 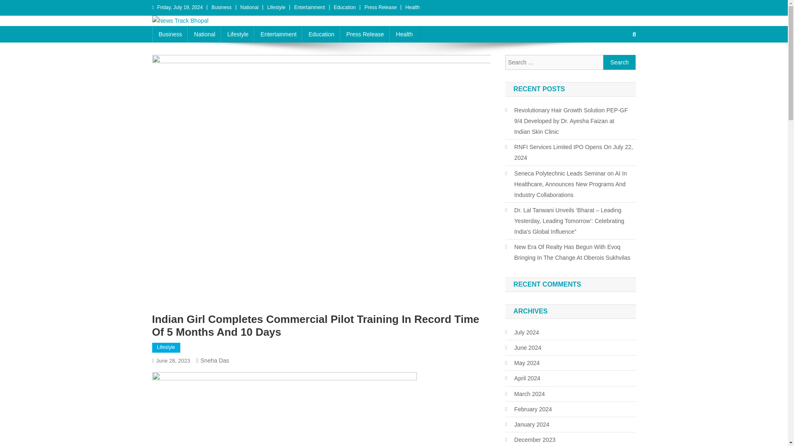 What do you see at coordinates (166, 348) in the screenshot?
I see `Lifestyle` at bounding box center [166, 348].